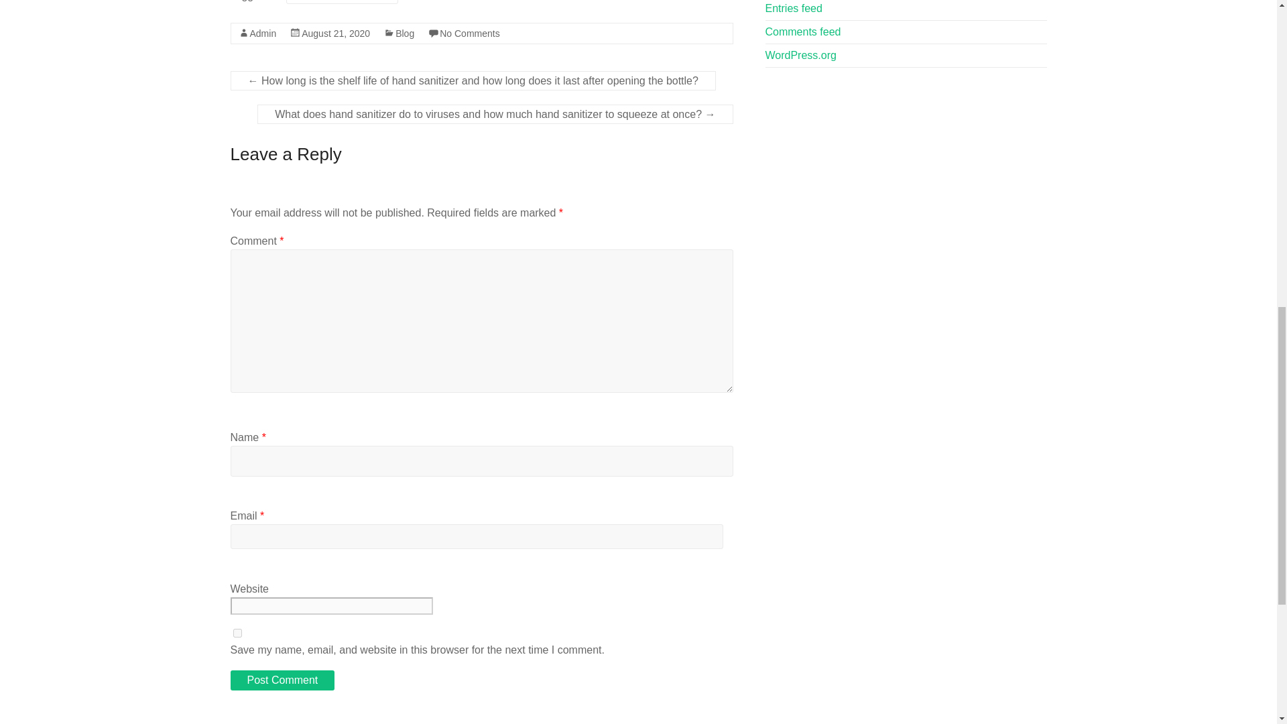  Describe the element at coordinates (237, 633) in the screenshot. I see `yes` at that location.